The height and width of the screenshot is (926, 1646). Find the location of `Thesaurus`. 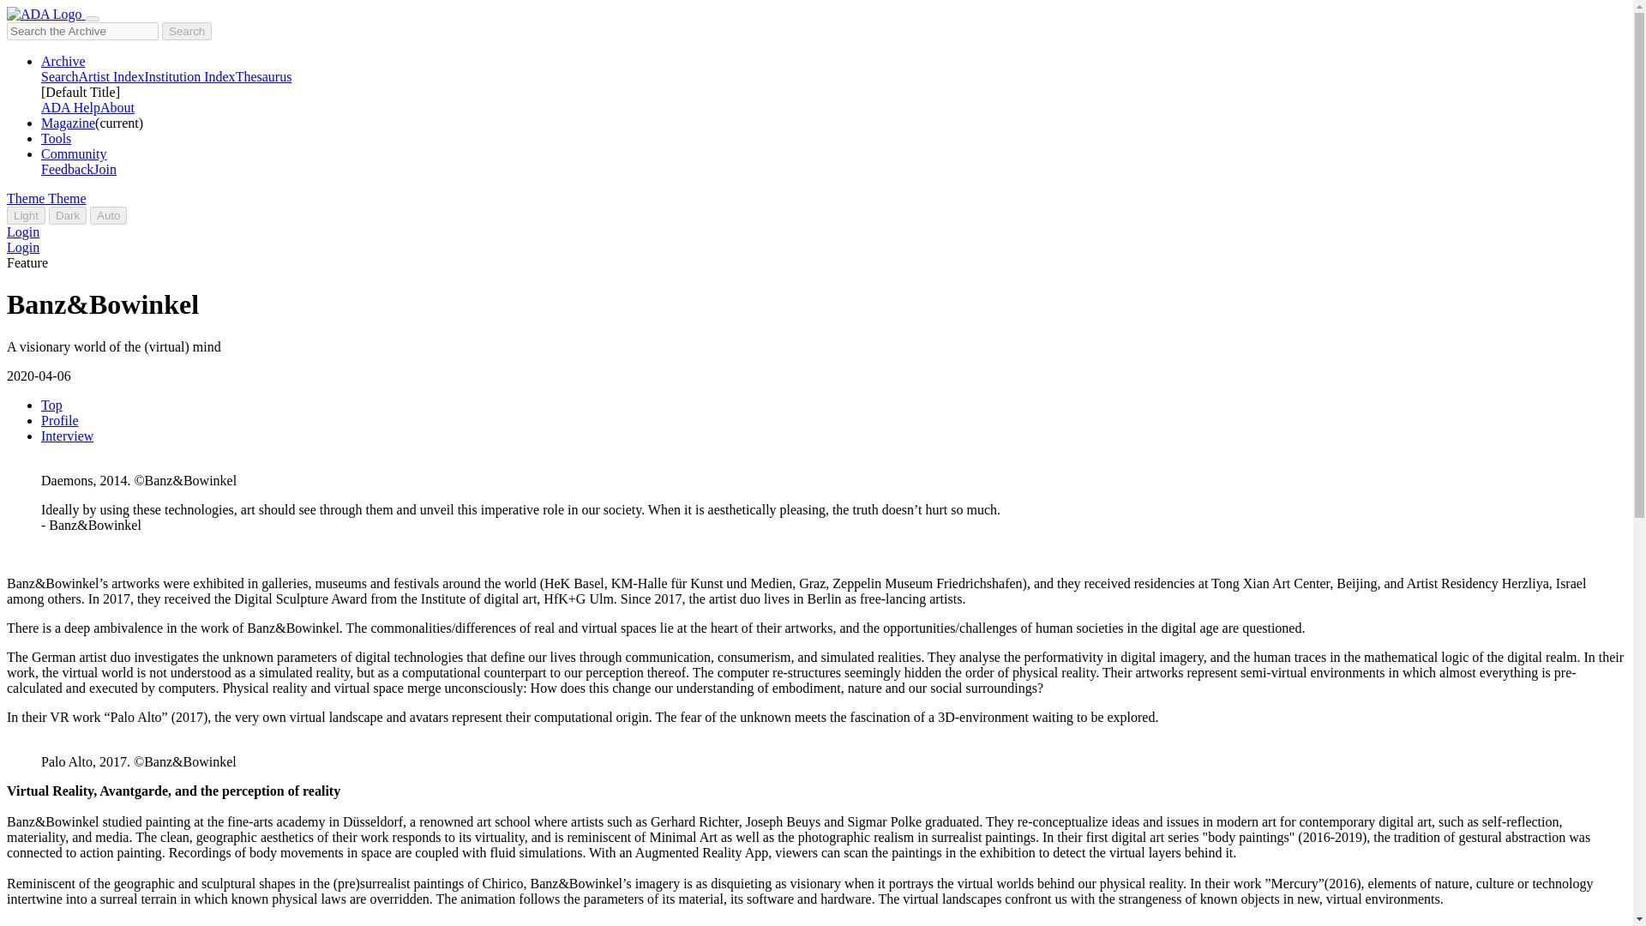

Thesaurus is located at coordinates (264, 77).